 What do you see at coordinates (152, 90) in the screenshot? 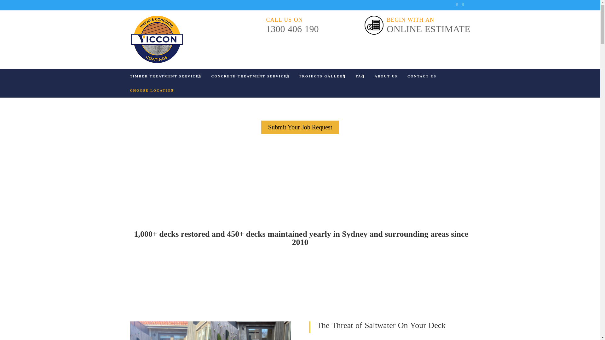
I see `Location Menu Tab` at bounding box center [152, 90].